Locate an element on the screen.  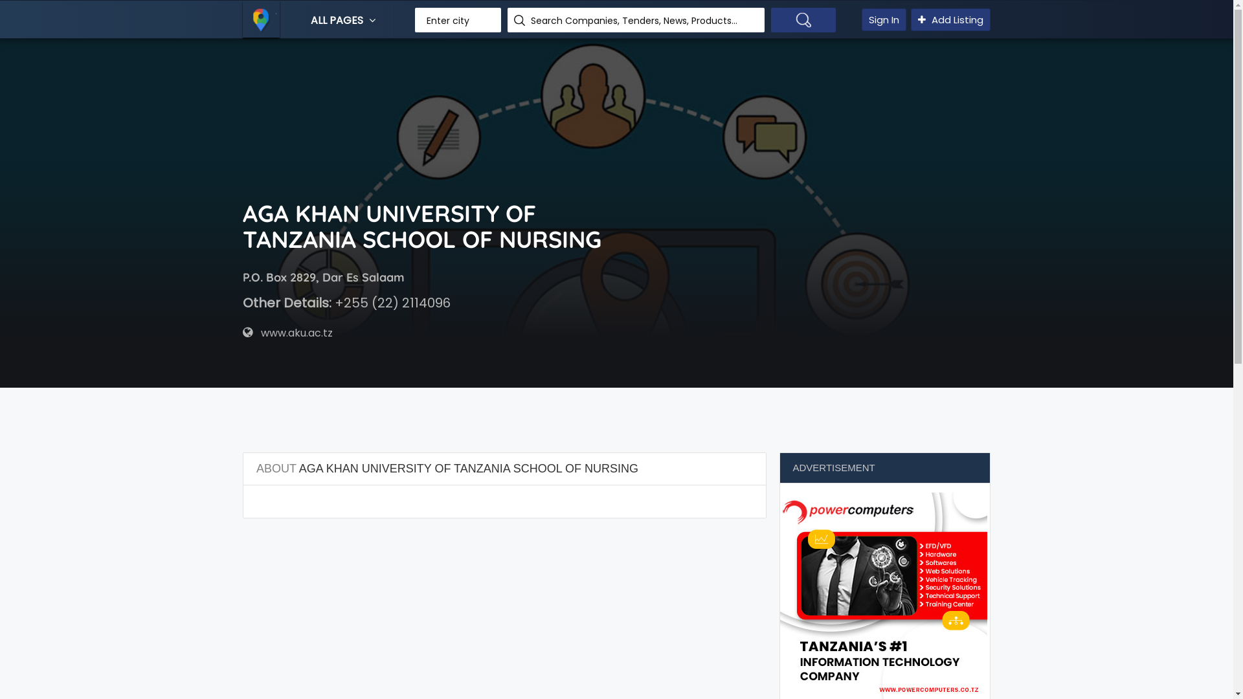
Add Listing is located at coordinates (950, 19).